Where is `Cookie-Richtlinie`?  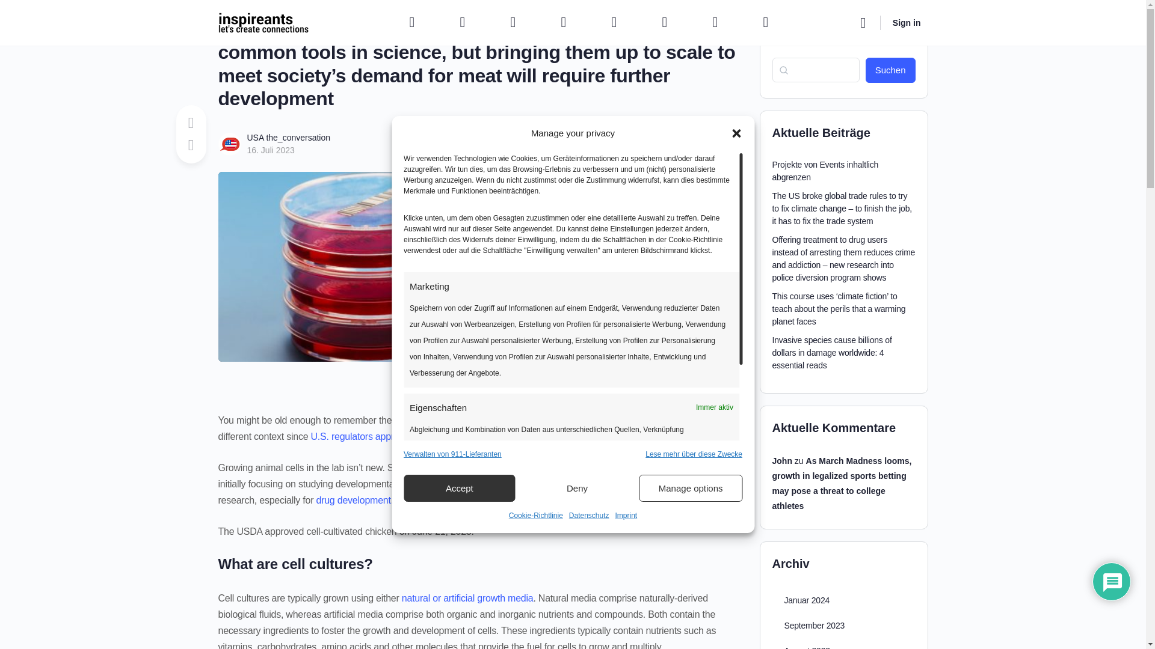 Cookie-Richtlinie is located at coordinates (536, 516).